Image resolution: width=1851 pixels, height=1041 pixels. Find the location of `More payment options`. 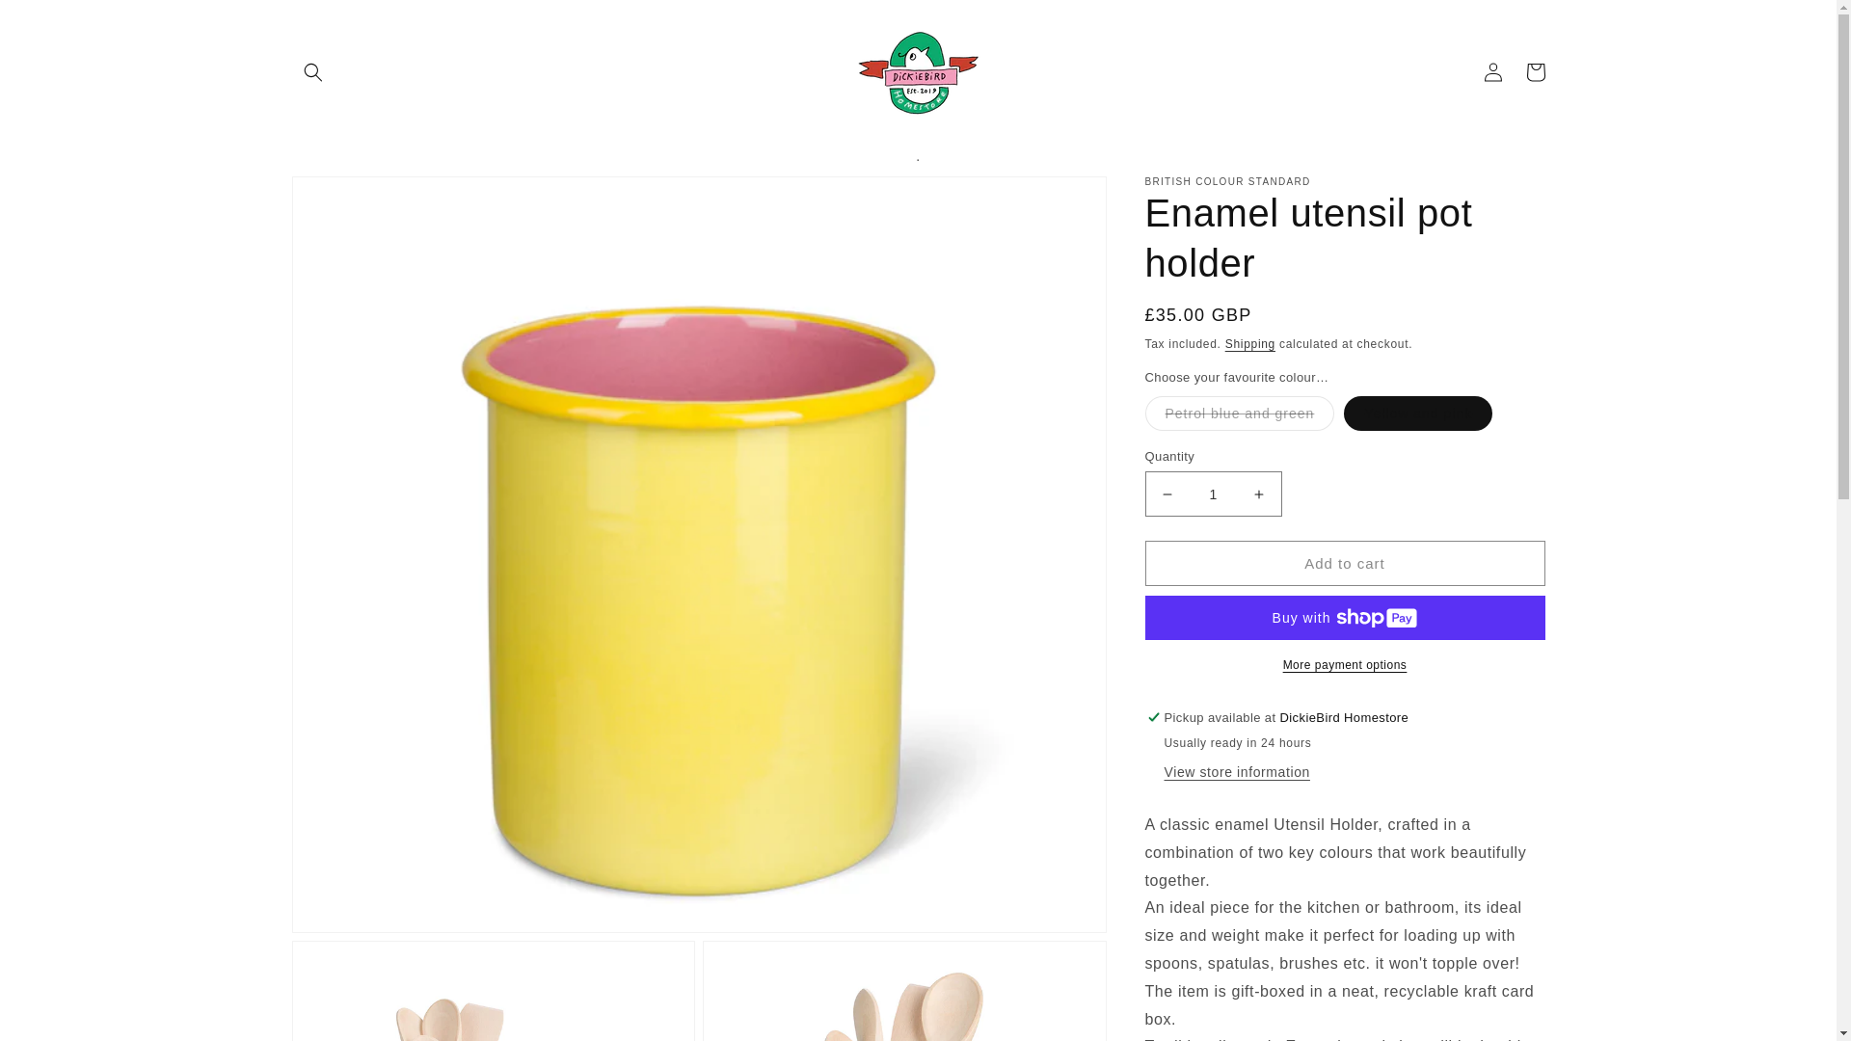

More payment options is located at coordinates (1346, 665).